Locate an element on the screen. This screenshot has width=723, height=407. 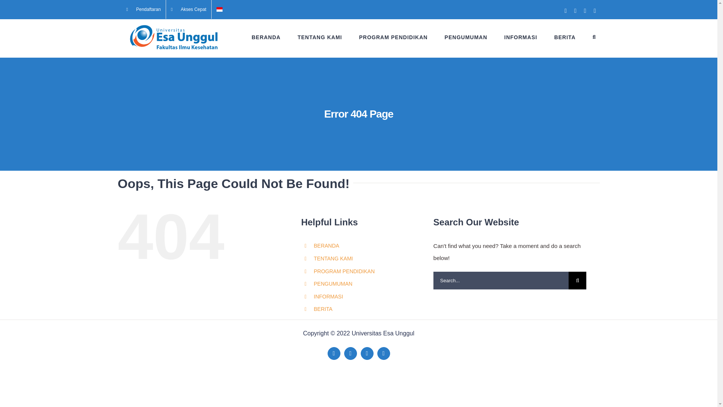
Instagram is located at coordinates (384, 353).